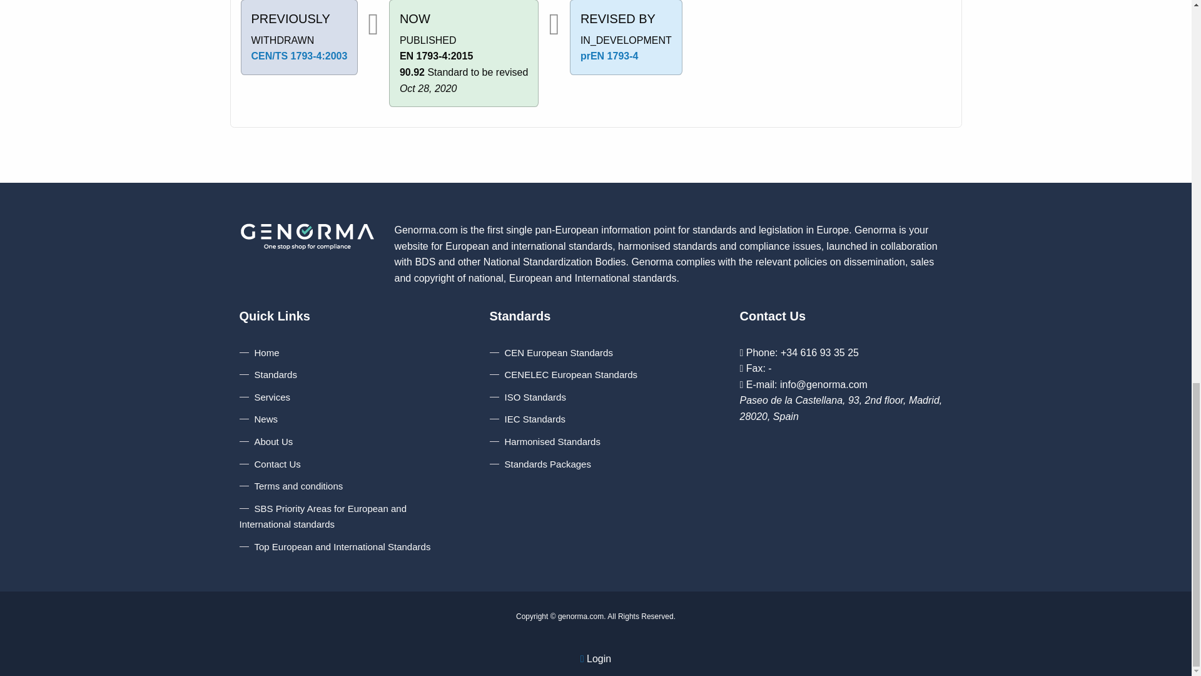 This screenshot has height=676, width=1201. What do you see at coordinates (268, 374) in the screenshot?
I see `Standards` at bounding box center [268, 374].